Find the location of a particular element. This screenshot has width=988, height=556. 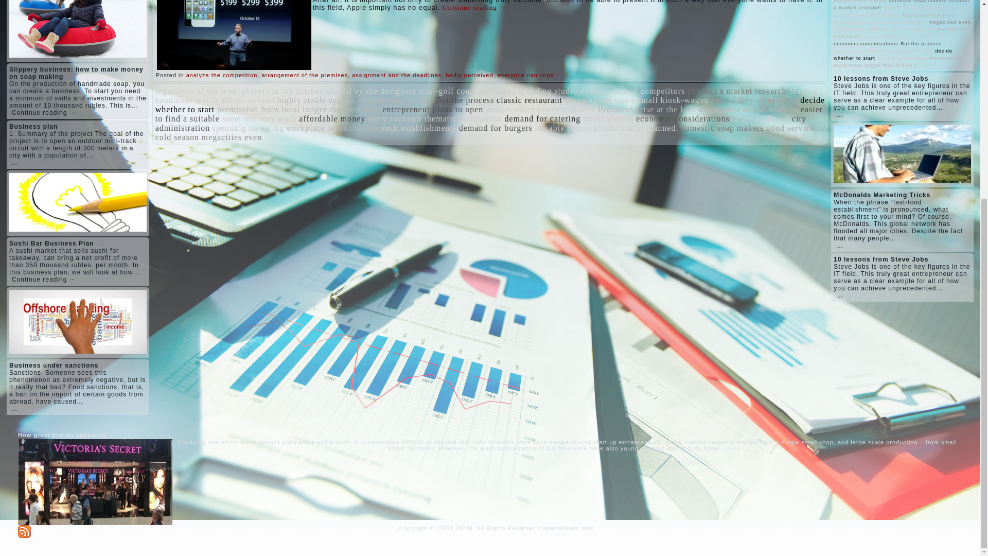

conduct a market research is located at coordinates (737, 91).